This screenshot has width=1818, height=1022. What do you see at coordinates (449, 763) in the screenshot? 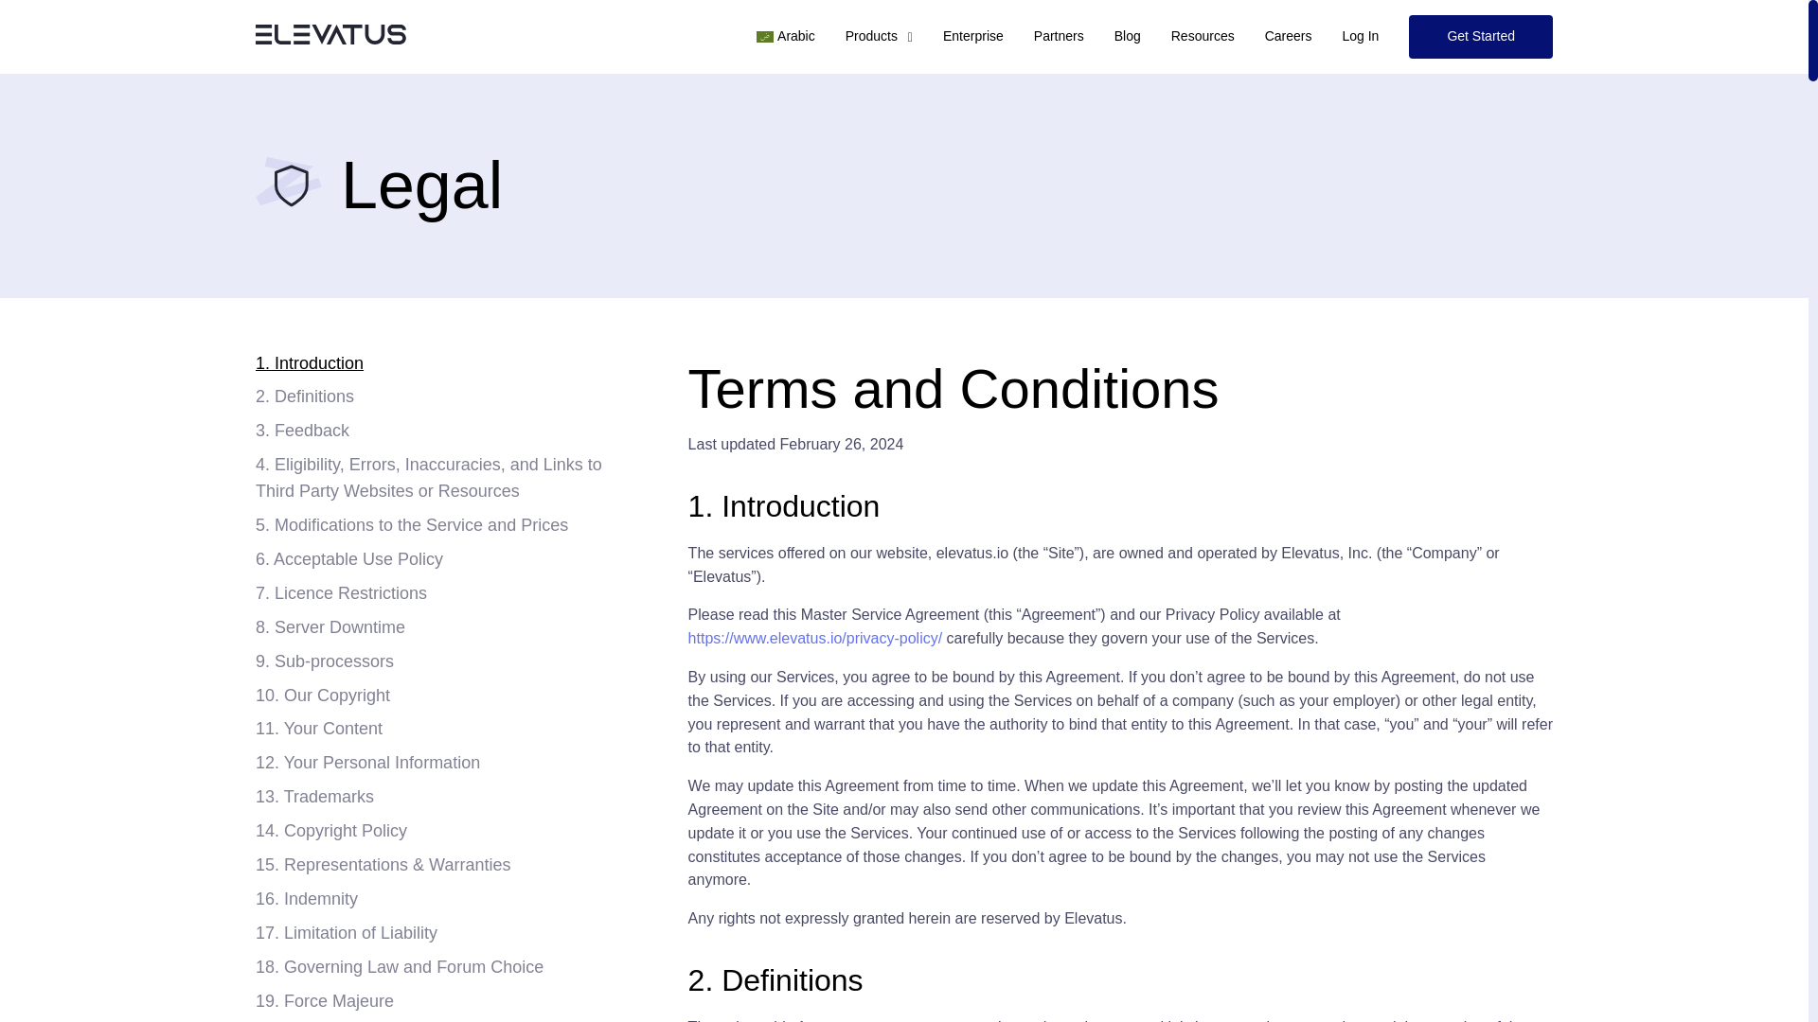
I see `12. Your Personal Information` at bounding box center [449, 763].